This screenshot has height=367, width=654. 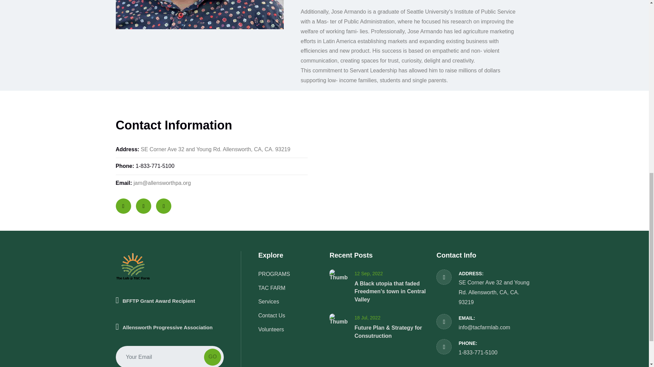 What do you see at coordinates (272, 288) in the screenshot?
I see `TAC FARM` at bounding box center [272, 288].